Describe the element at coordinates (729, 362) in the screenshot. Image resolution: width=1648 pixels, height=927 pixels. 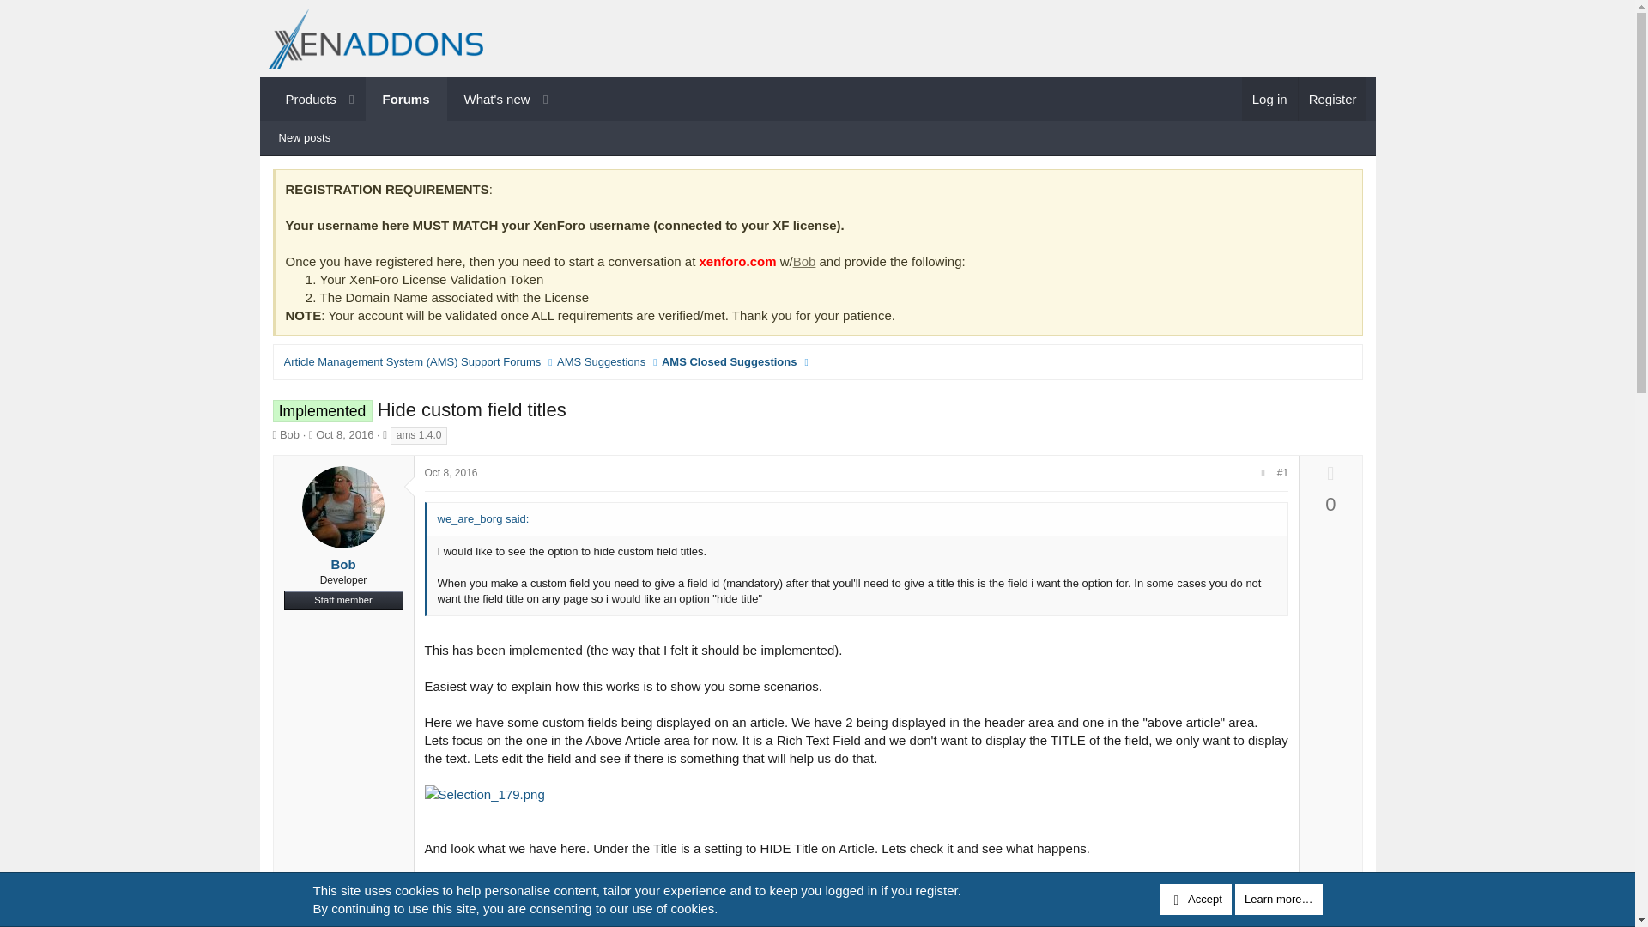
I see `AMS Closed Suggestions` at that location.